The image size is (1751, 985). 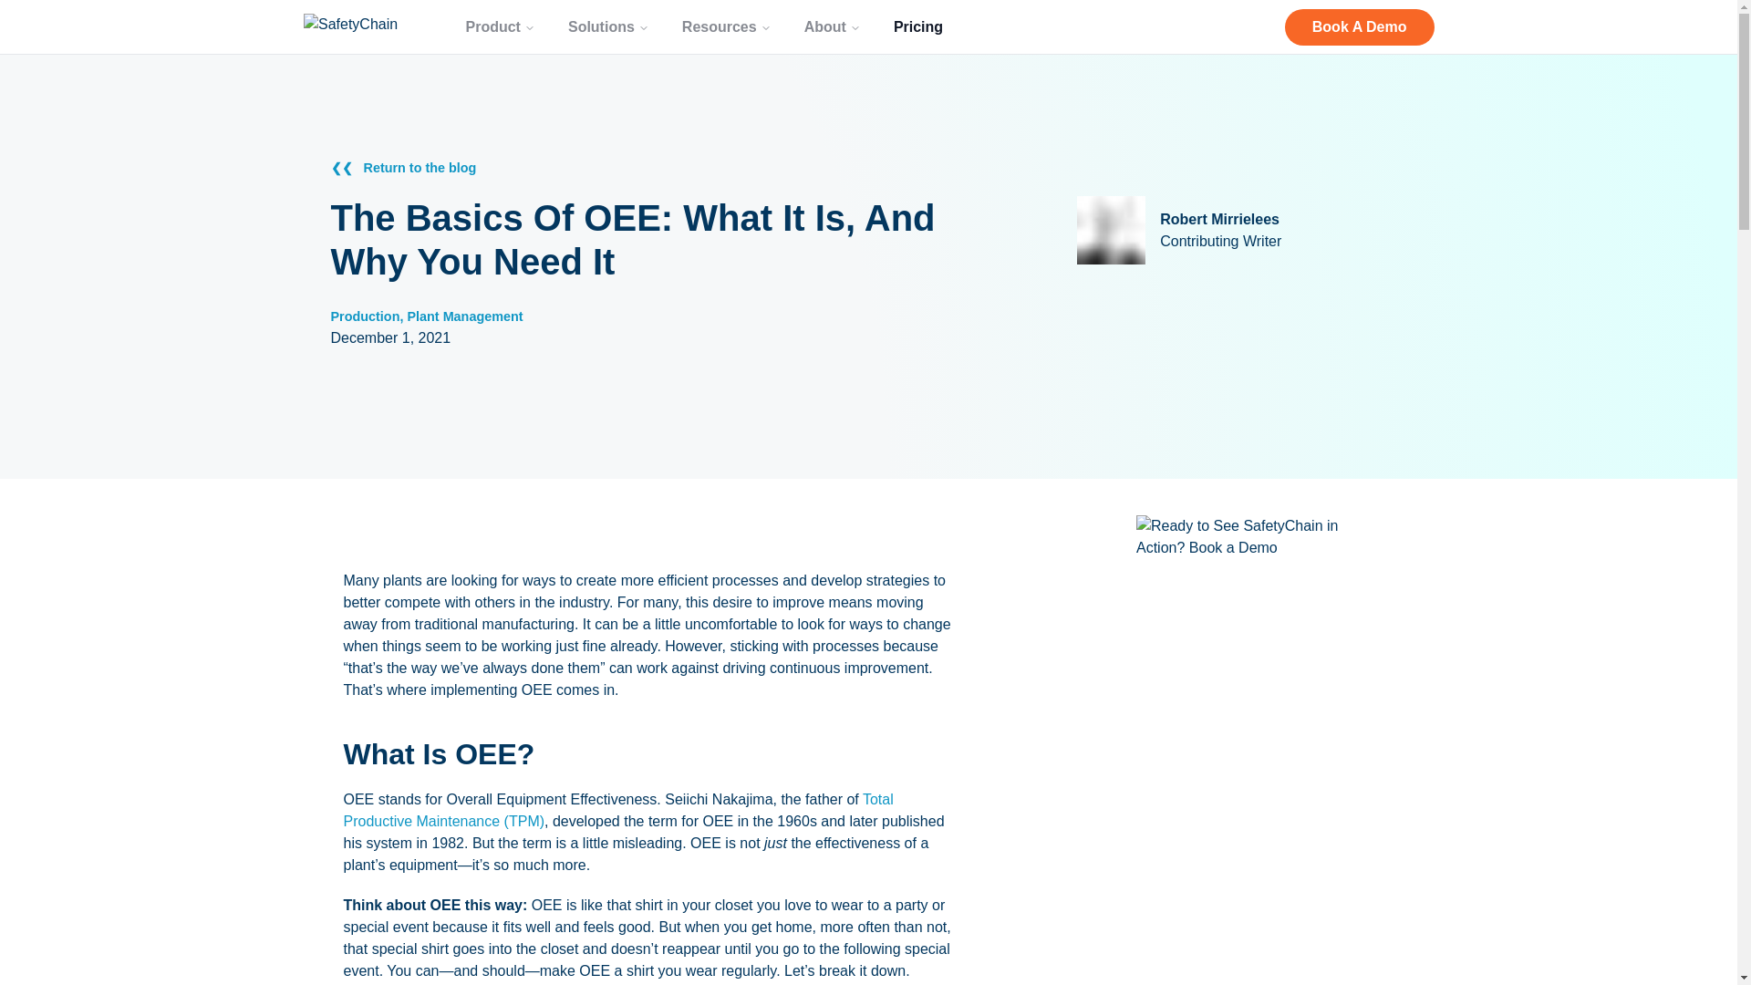 What do you see at coordinates (365, 316) in the screenshot?
I see `Production` at bounding box center [365, 316].